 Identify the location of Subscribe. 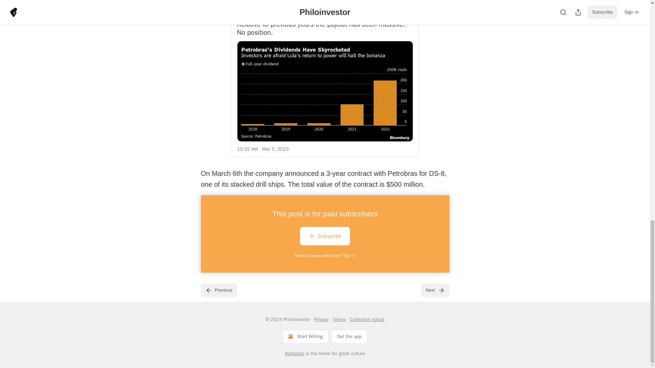
(325, 237).